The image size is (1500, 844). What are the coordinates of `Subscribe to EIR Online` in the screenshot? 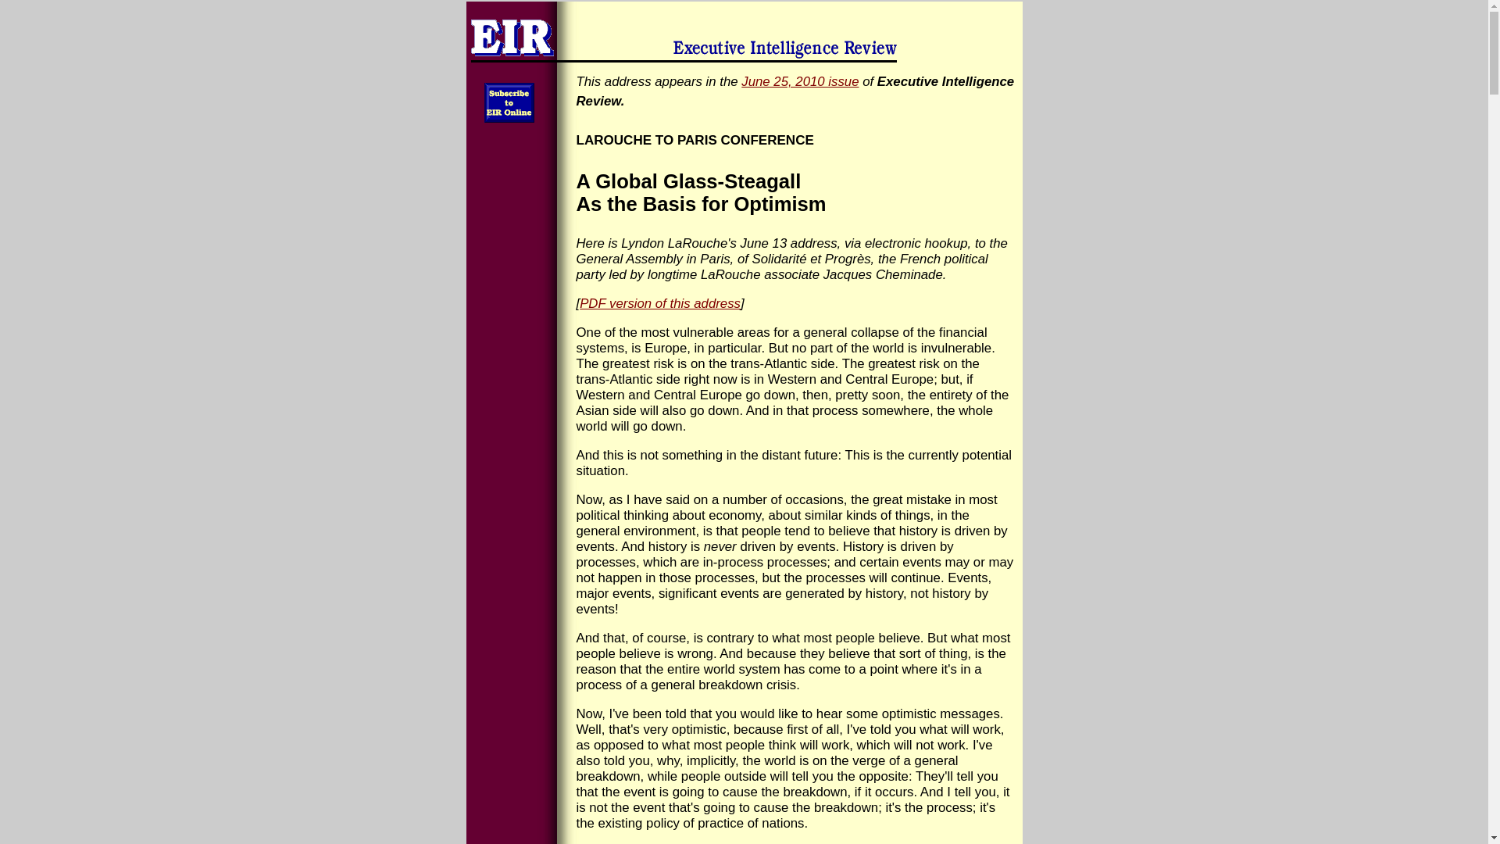 It's located at (509, 102).